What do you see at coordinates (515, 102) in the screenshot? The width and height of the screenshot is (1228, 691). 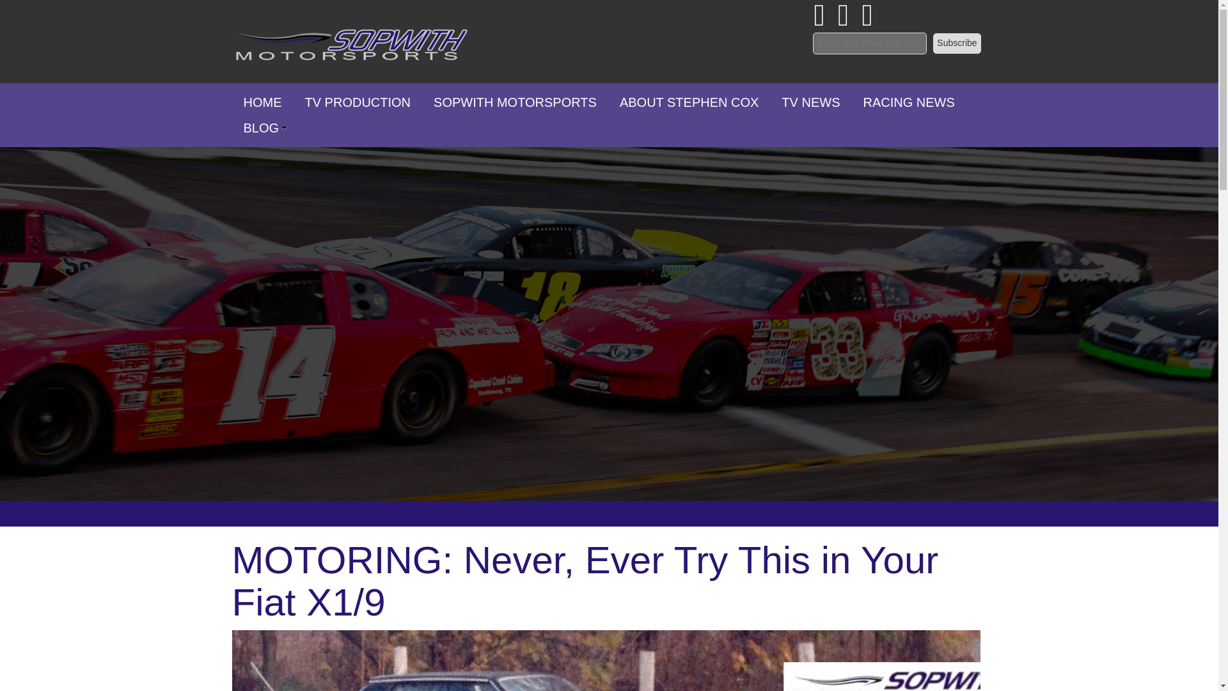 I see `SOPWITH MOTORSPORTS` at bounding box center [515, 102].